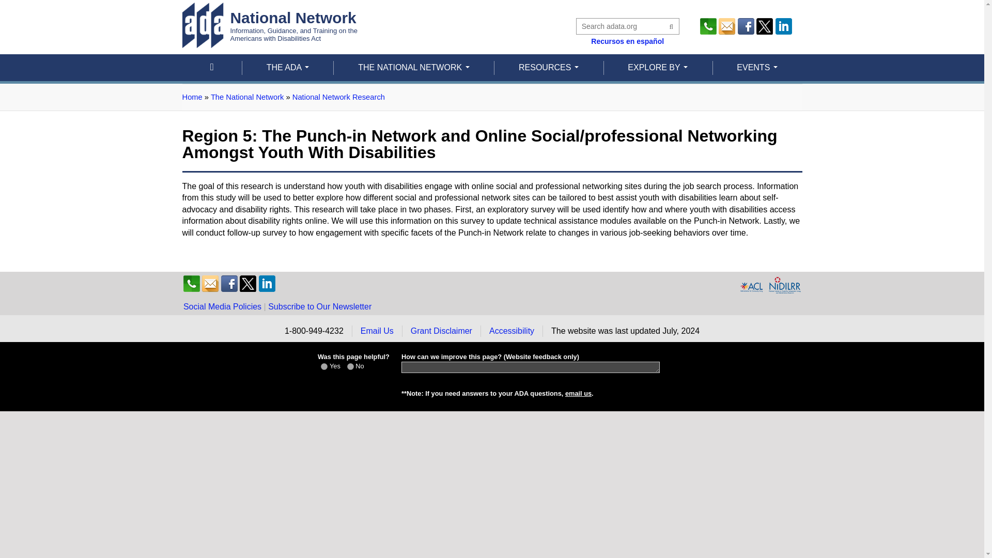 This screenshot has width=992, height=558. I want to click on THE NATIONAL NETWORK, so click(413, 67).